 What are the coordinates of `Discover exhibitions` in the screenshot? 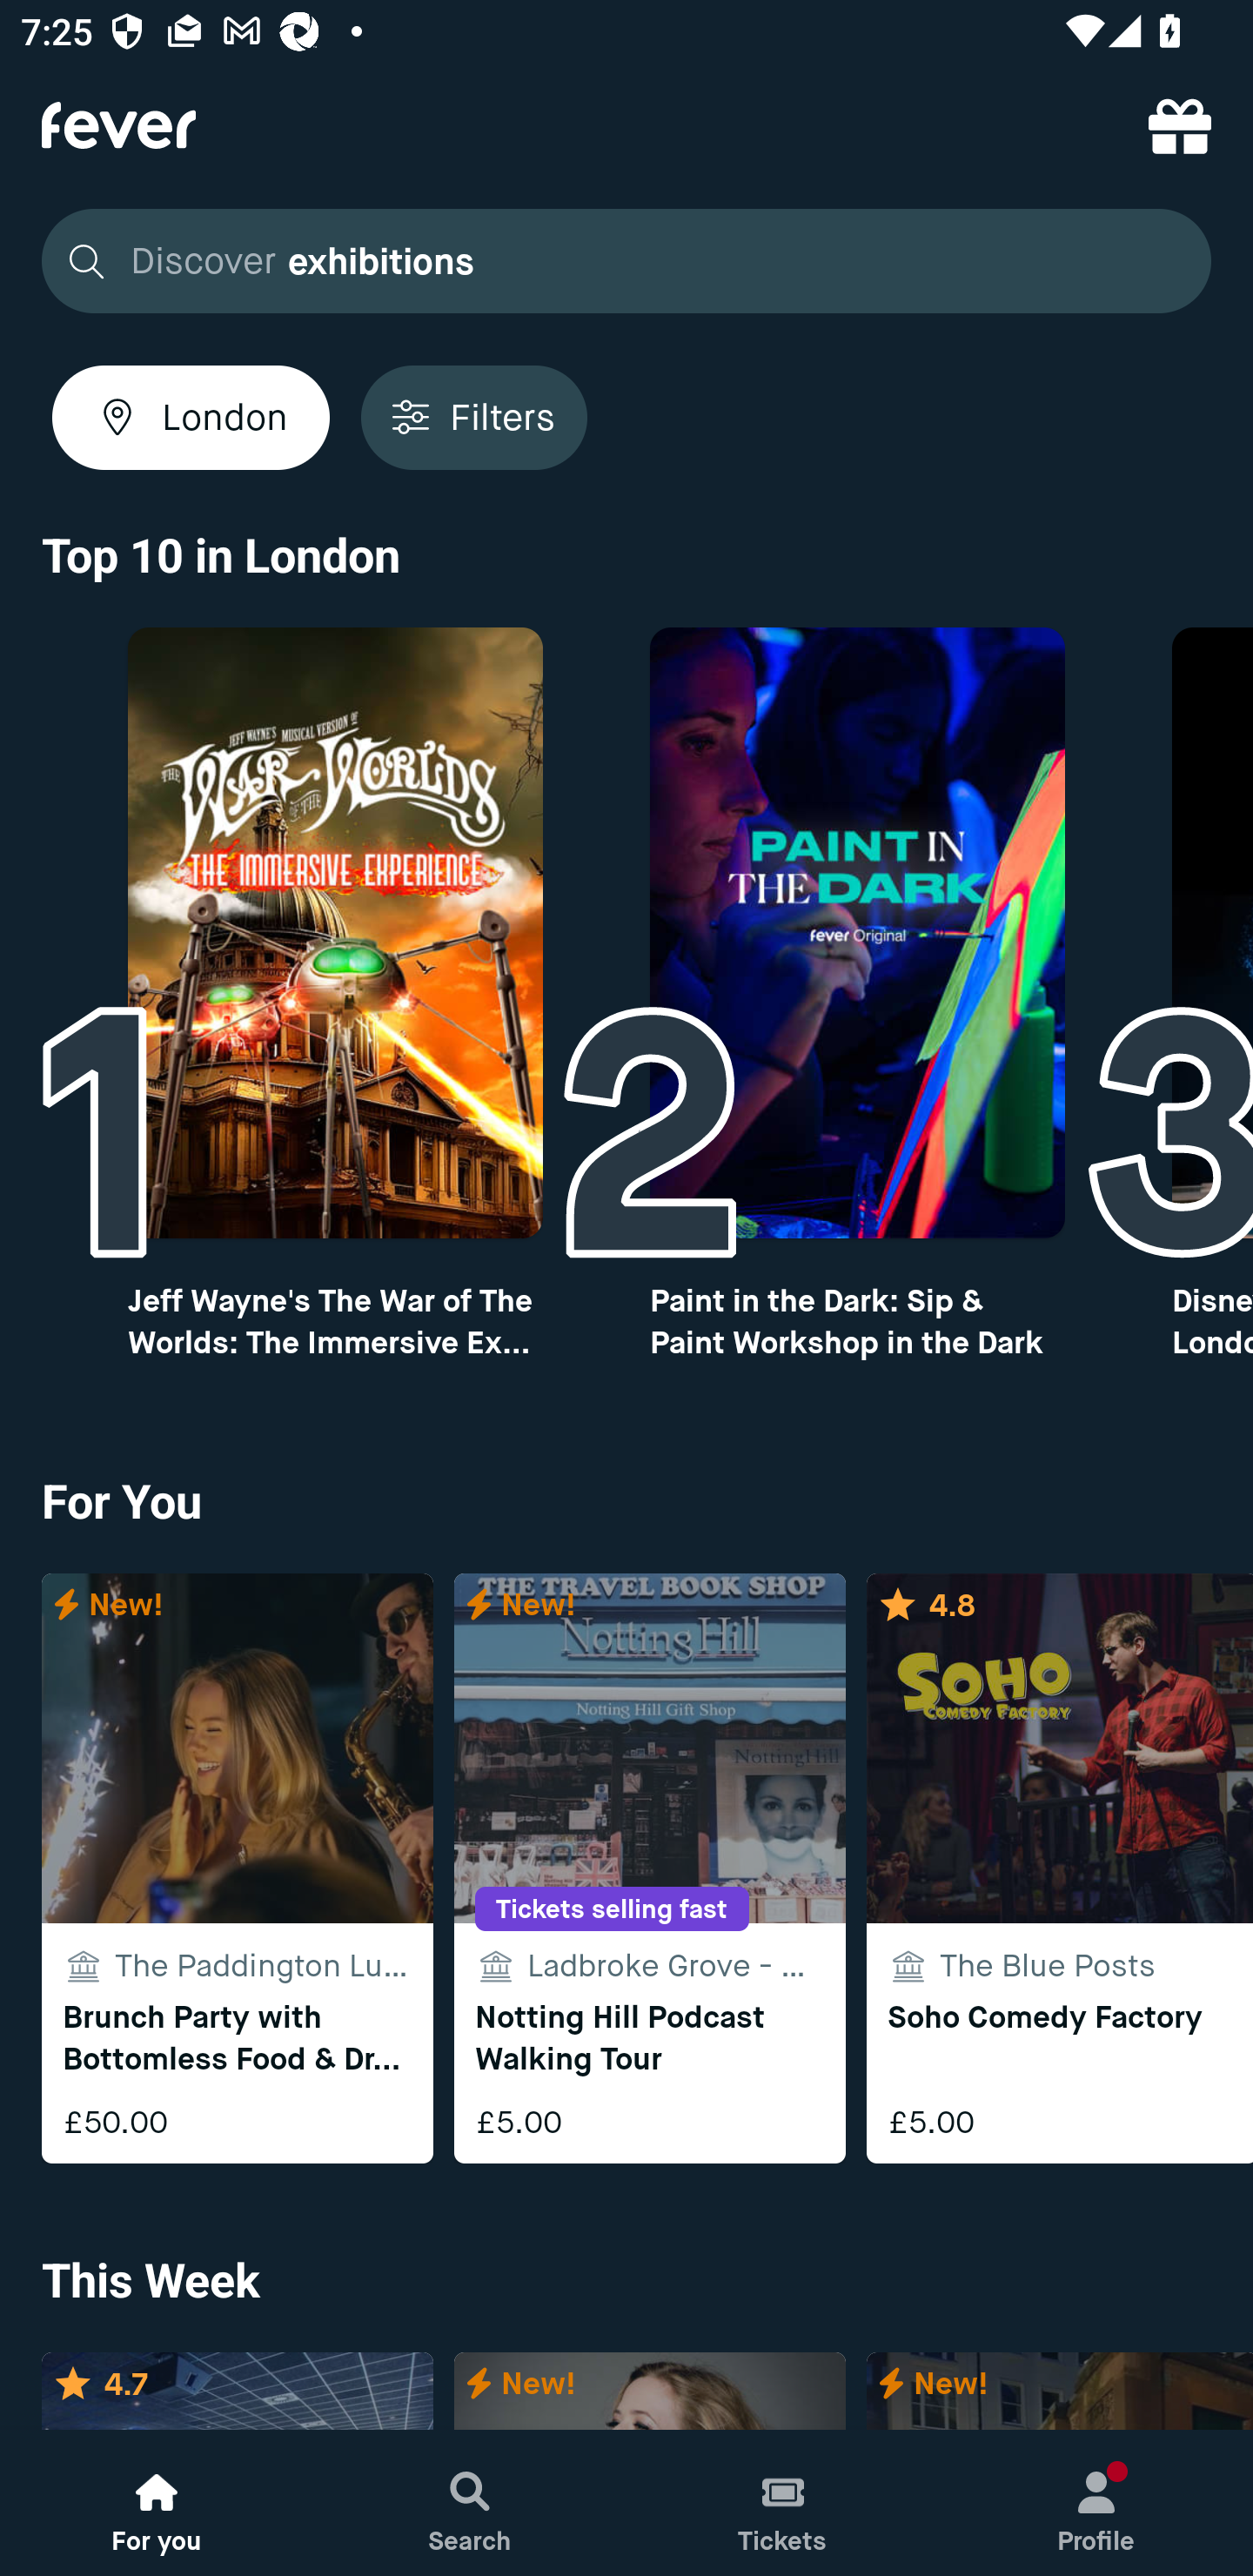 It's located at (626, 261).